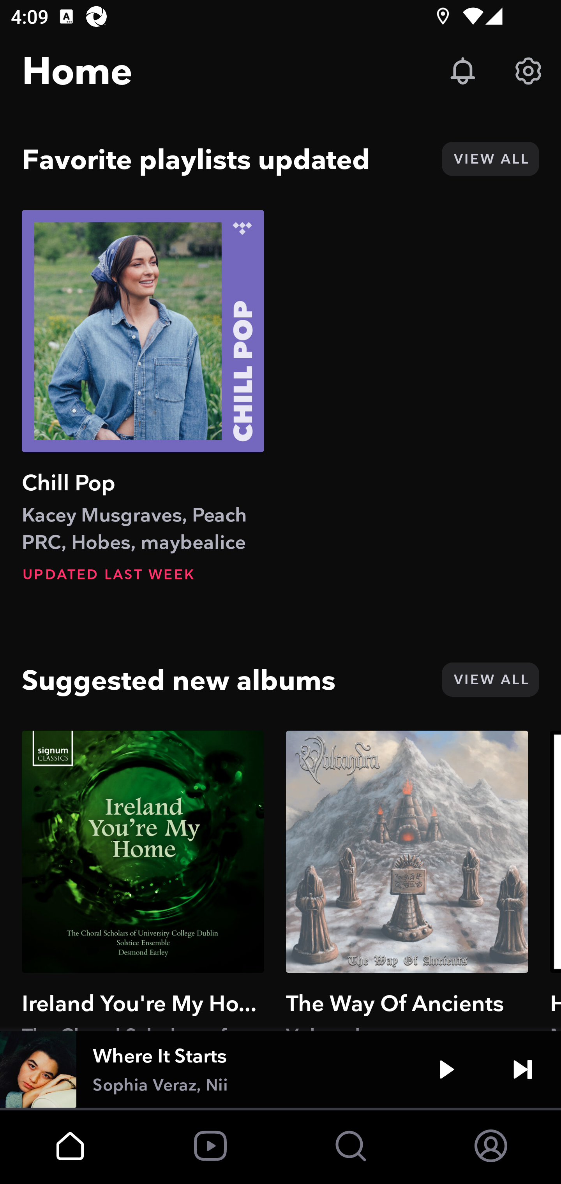 The width and height of the screenshot is (561, 1184). What do you see at coordinates (490, 679) in the screenshot?
I see `VIEW ALL` at bounding box center [490, 679].